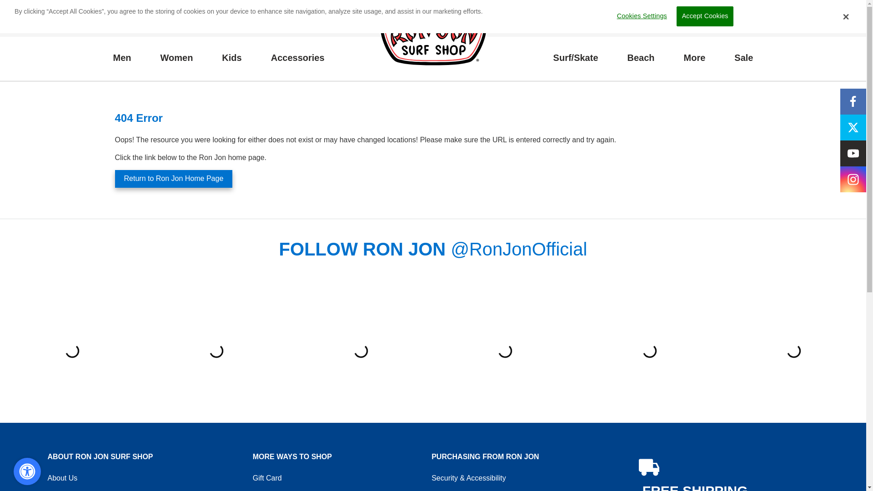 This screenshot has width=873, height=491. What do you see at coordinates (793, 18) in the screenshot?
I see `Account` at bounding box center [793, 18].